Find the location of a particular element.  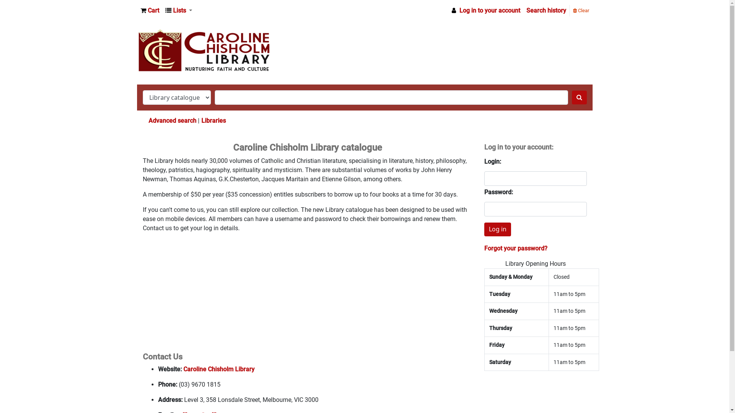

Log in to your account is located at coordinates (485, 11).